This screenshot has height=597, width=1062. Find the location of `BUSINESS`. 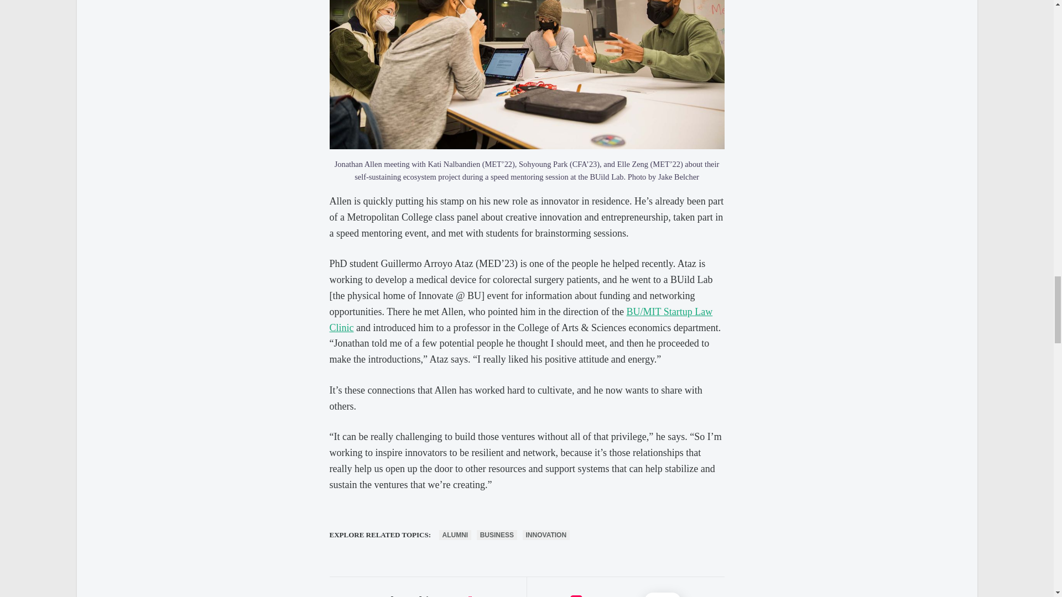

BUSINESS is located at coordinates (497, 535).